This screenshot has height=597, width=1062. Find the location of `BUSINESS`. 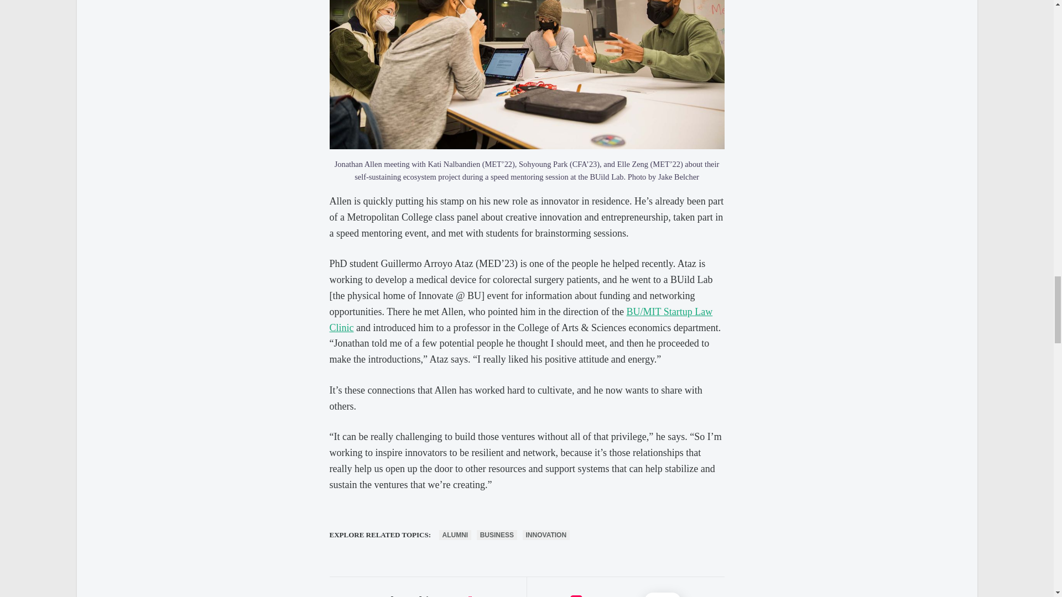

BUSINESS is located at coordinates (497, 535).